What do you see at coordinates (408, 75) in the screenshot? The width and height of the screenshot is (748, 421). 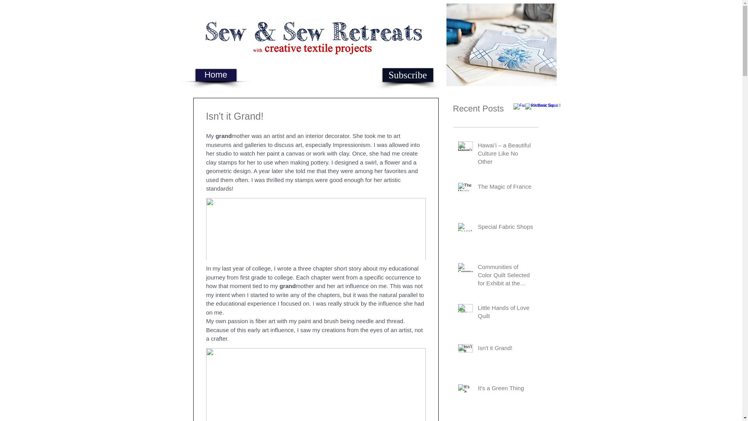 I see `Subscribe` at bounding box center [408, 75].